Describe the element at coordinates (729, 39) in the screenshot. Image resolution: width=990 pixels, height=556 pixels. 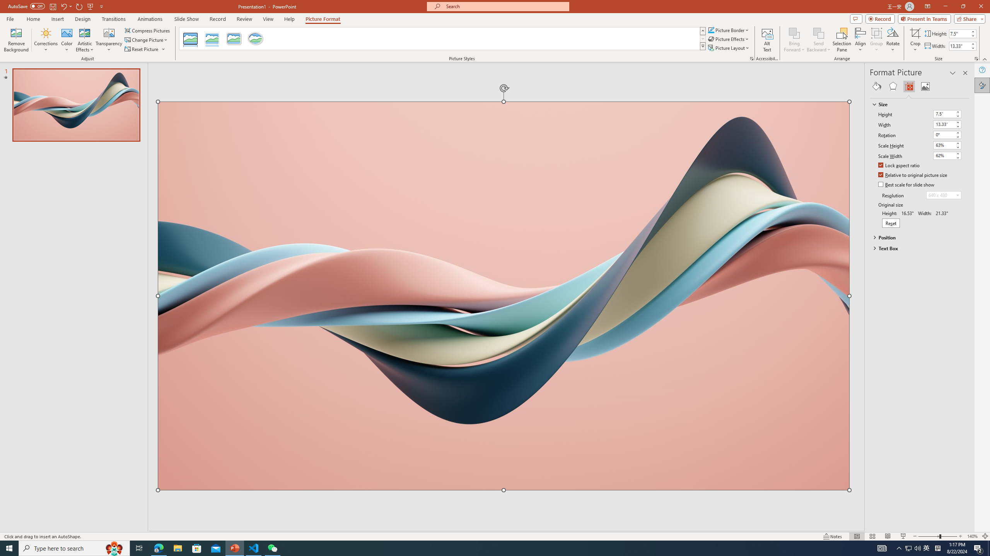
I see `Picture Effects` at that location.